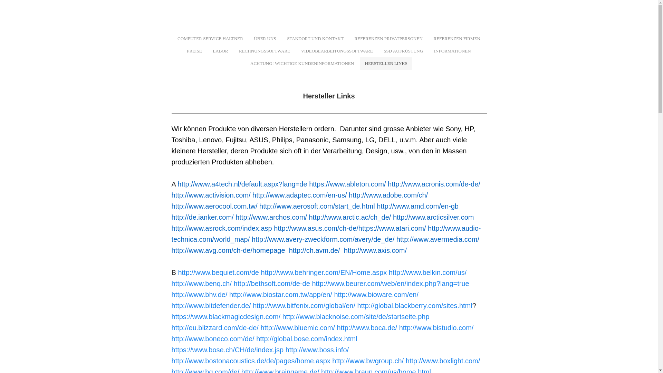  What do you see at coordinates (347, 184) in the screenshot?
I see `https://www.ableton.com/` at bounding box center [347, 184].